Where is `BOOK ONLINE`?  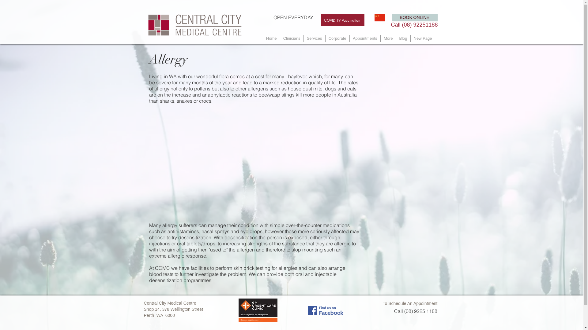 BOOK ONLINE is located at coordinates (414, 18).